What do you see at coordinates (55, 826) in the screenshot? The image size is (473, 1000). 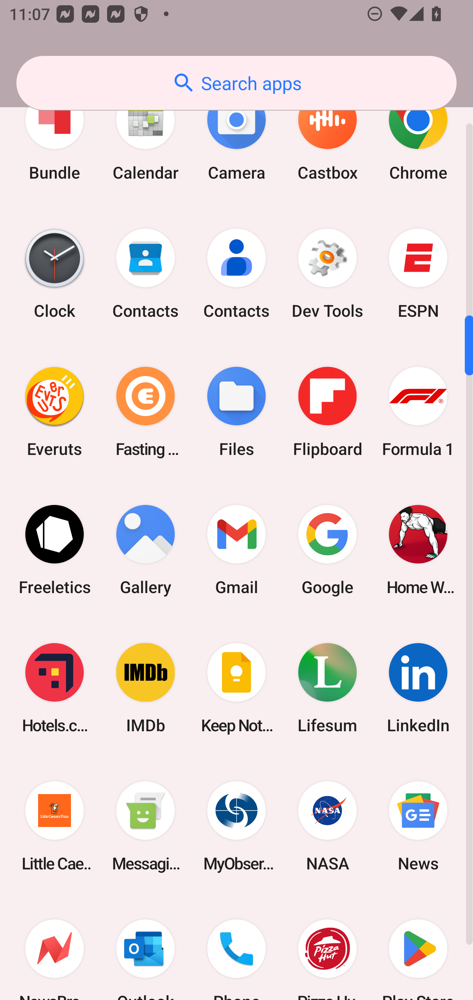 I see `Little Caesars Pizza` at bounding box center [55, 826].